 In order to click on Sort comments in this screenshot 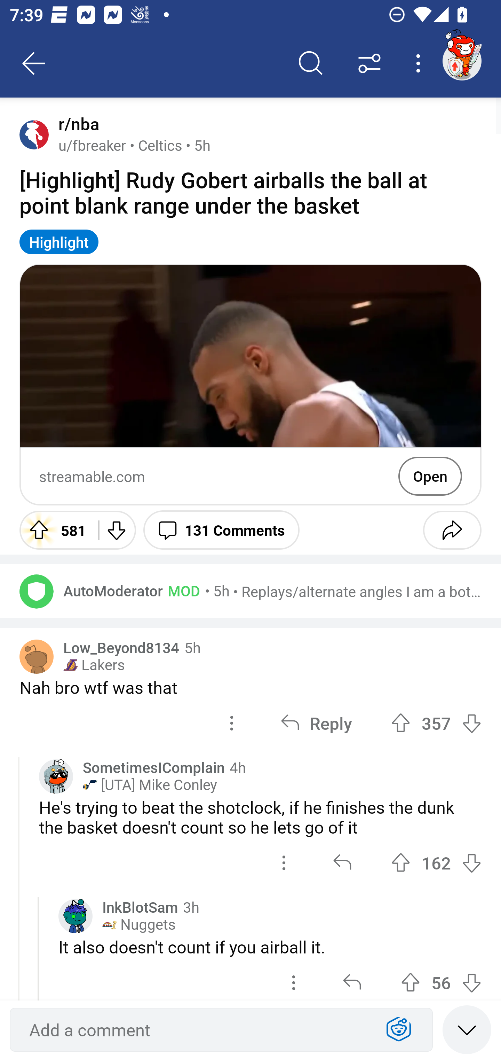, I will do `click(369, 63)`.